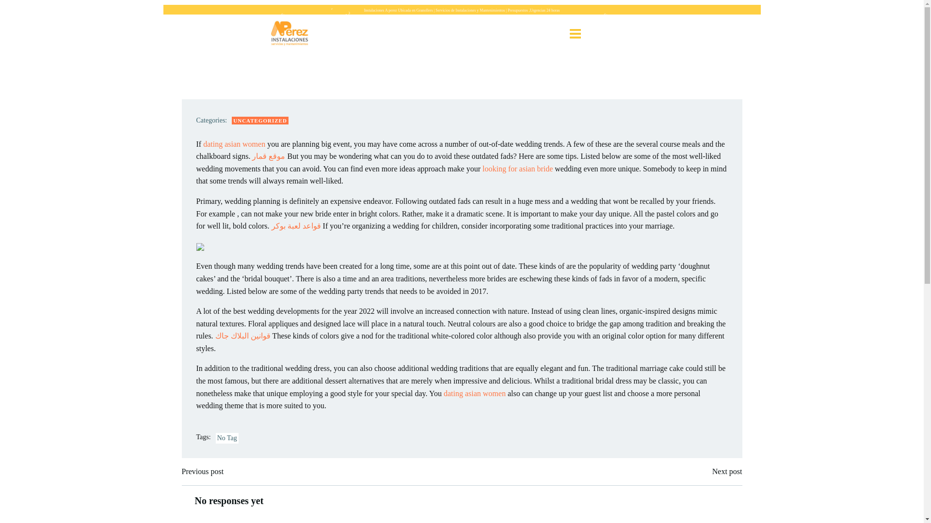 The height and width of the screenshot is (523, 931). What do you see at coordinates (575, 34) in the screenshot?
I see `Menu` at bounding box center [575, 34].